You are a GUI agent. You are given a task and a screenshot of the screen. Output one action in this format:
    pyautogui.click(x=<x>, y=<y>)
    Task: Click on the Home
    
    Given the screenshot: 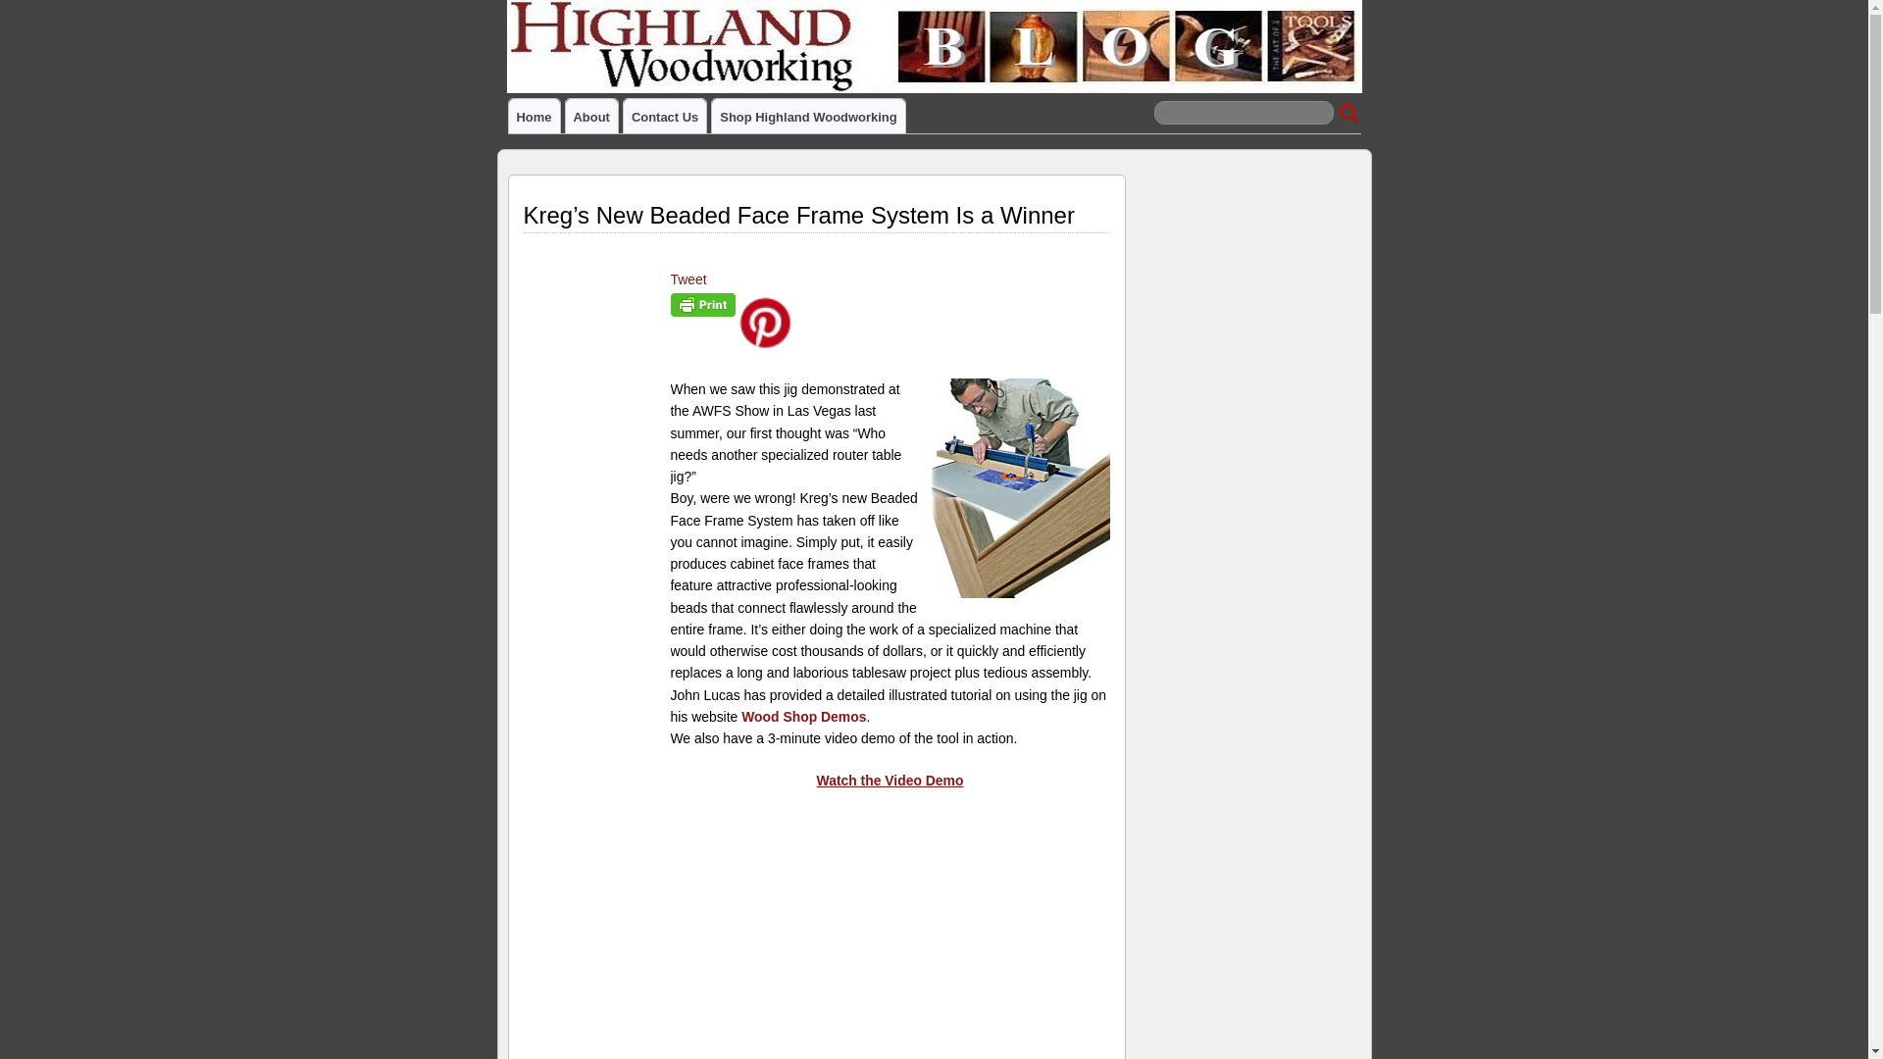 What is the action you would take?
    pyautogui.click(x=534, y=116)
    